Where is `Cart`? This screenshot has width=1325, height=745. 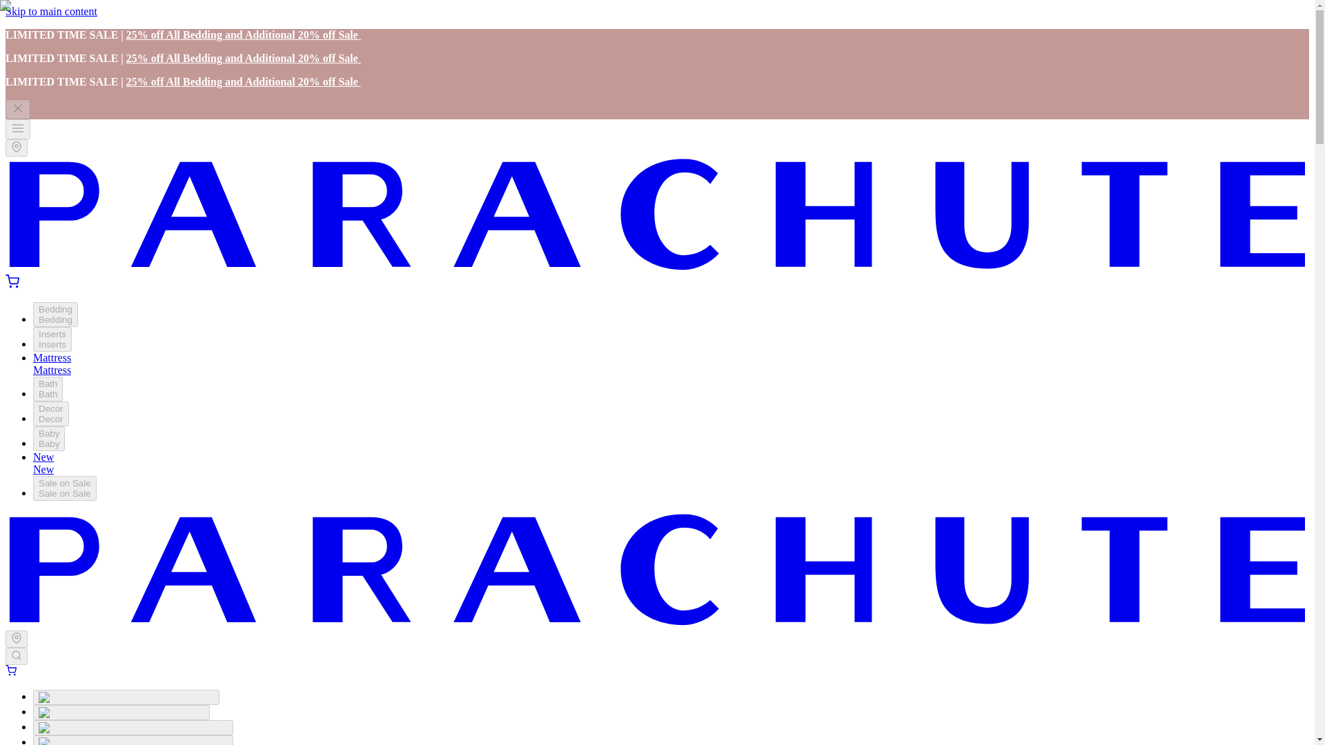 Cart is located at coordinates (10, 670).